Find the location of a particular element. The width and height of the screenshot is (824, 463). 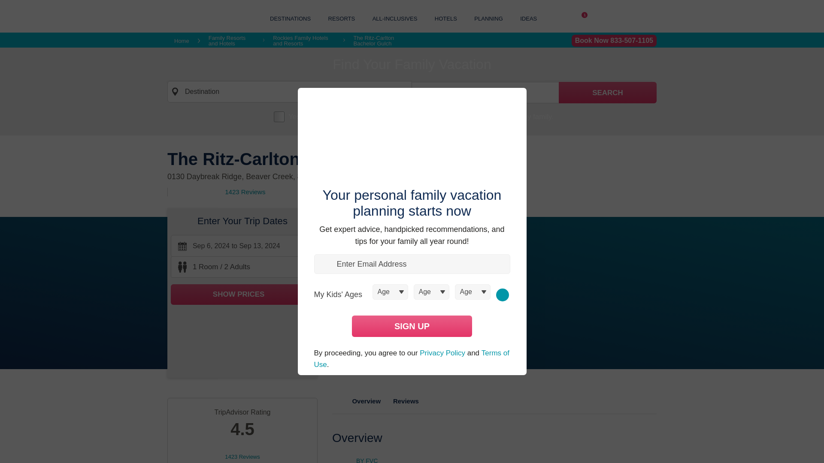

Search is located at coordinates (608, 93).